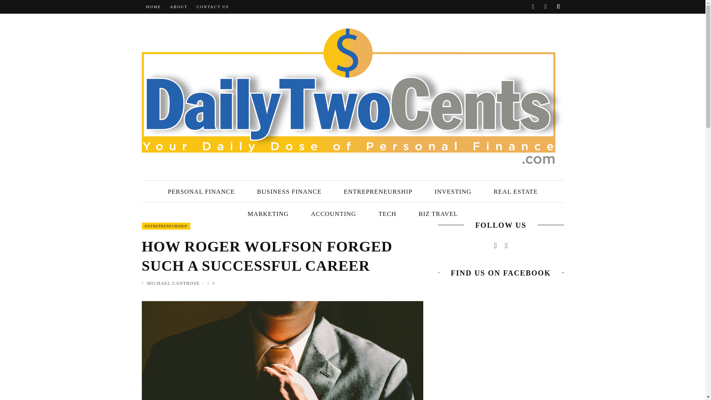 Image resolution: width=711 pixels, height=400 pixels. Describe the element at coordinates (453, 192) in the screenshot. I see `INVESTING` at that location.